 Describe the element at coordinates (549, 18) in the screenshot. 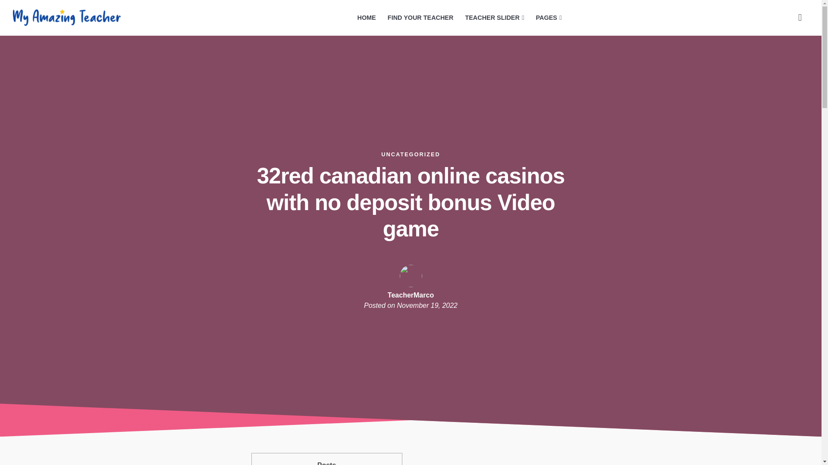

I see `PAGES` at that location.